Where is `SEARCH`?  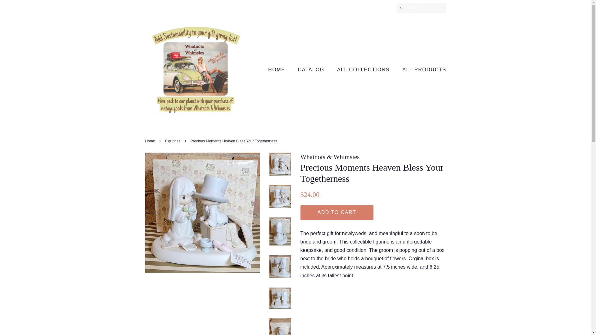 SEARCH is located at coordinates (402, 8).